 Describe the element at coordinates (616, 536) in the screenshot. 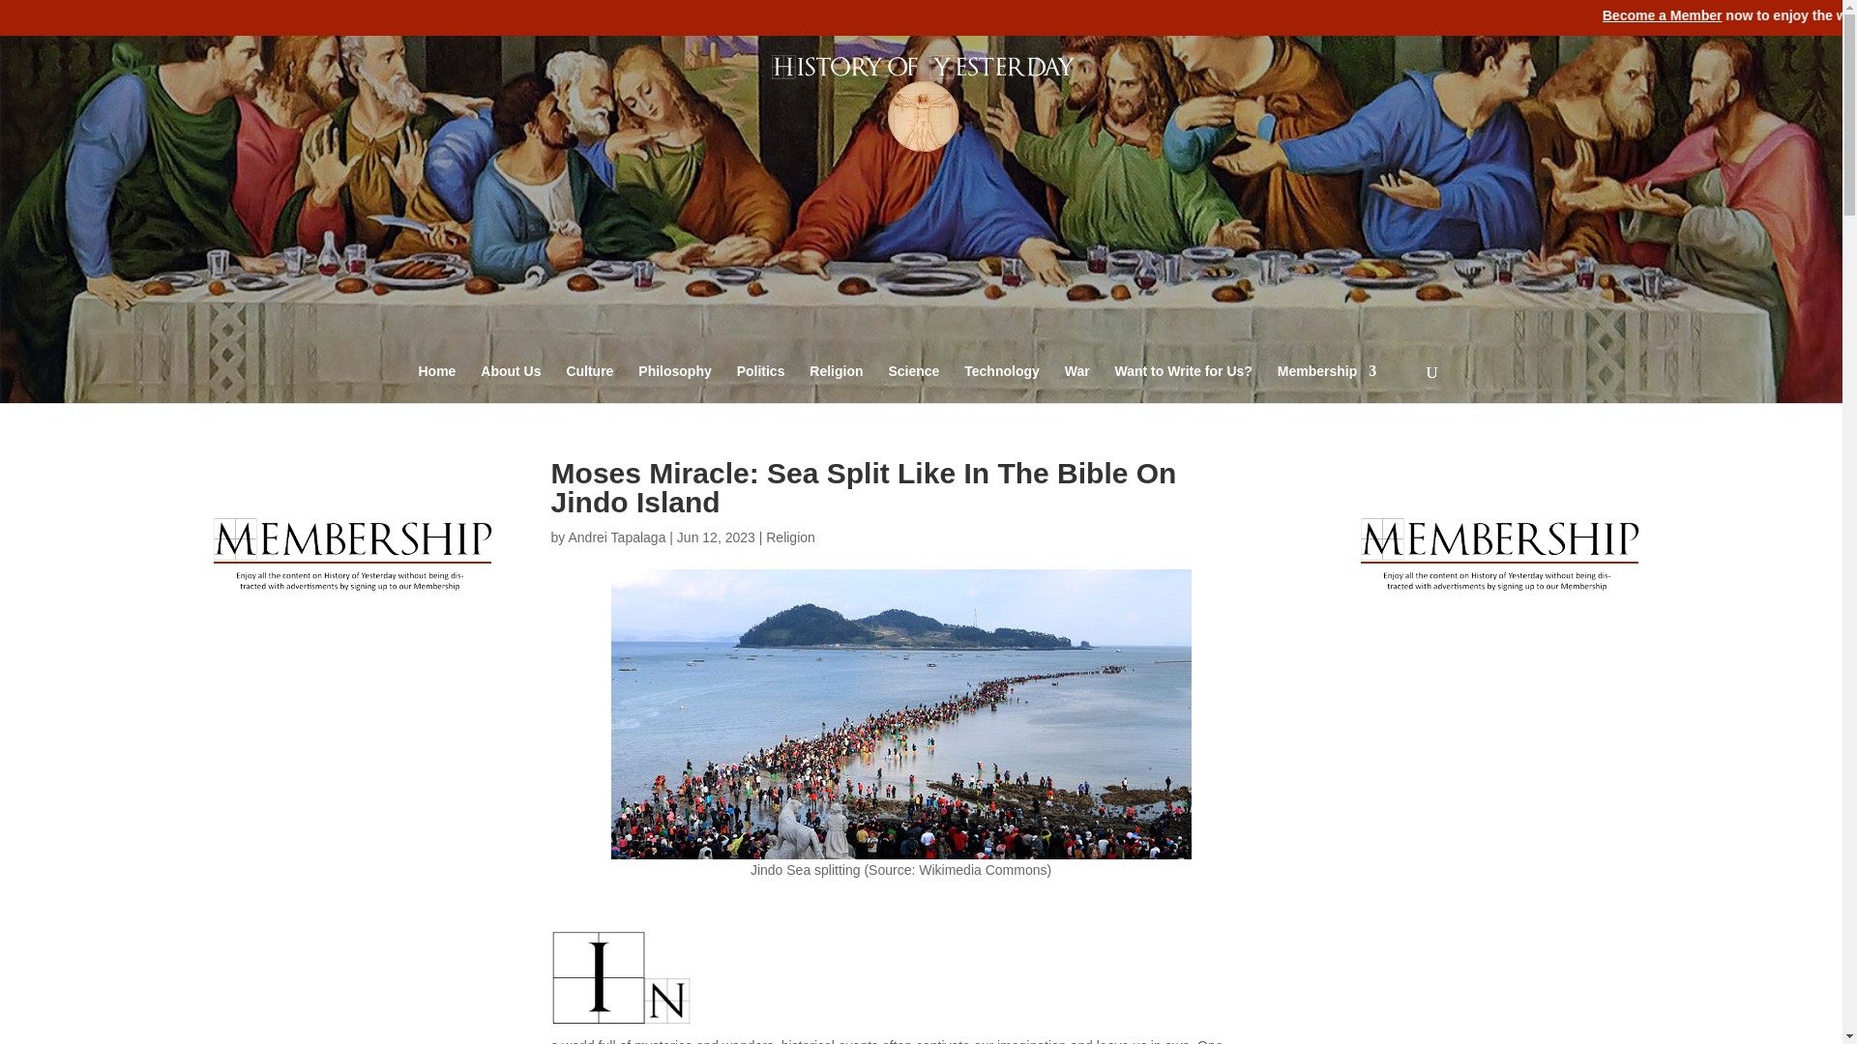

I see `Andrei Tapalaga` at that location.